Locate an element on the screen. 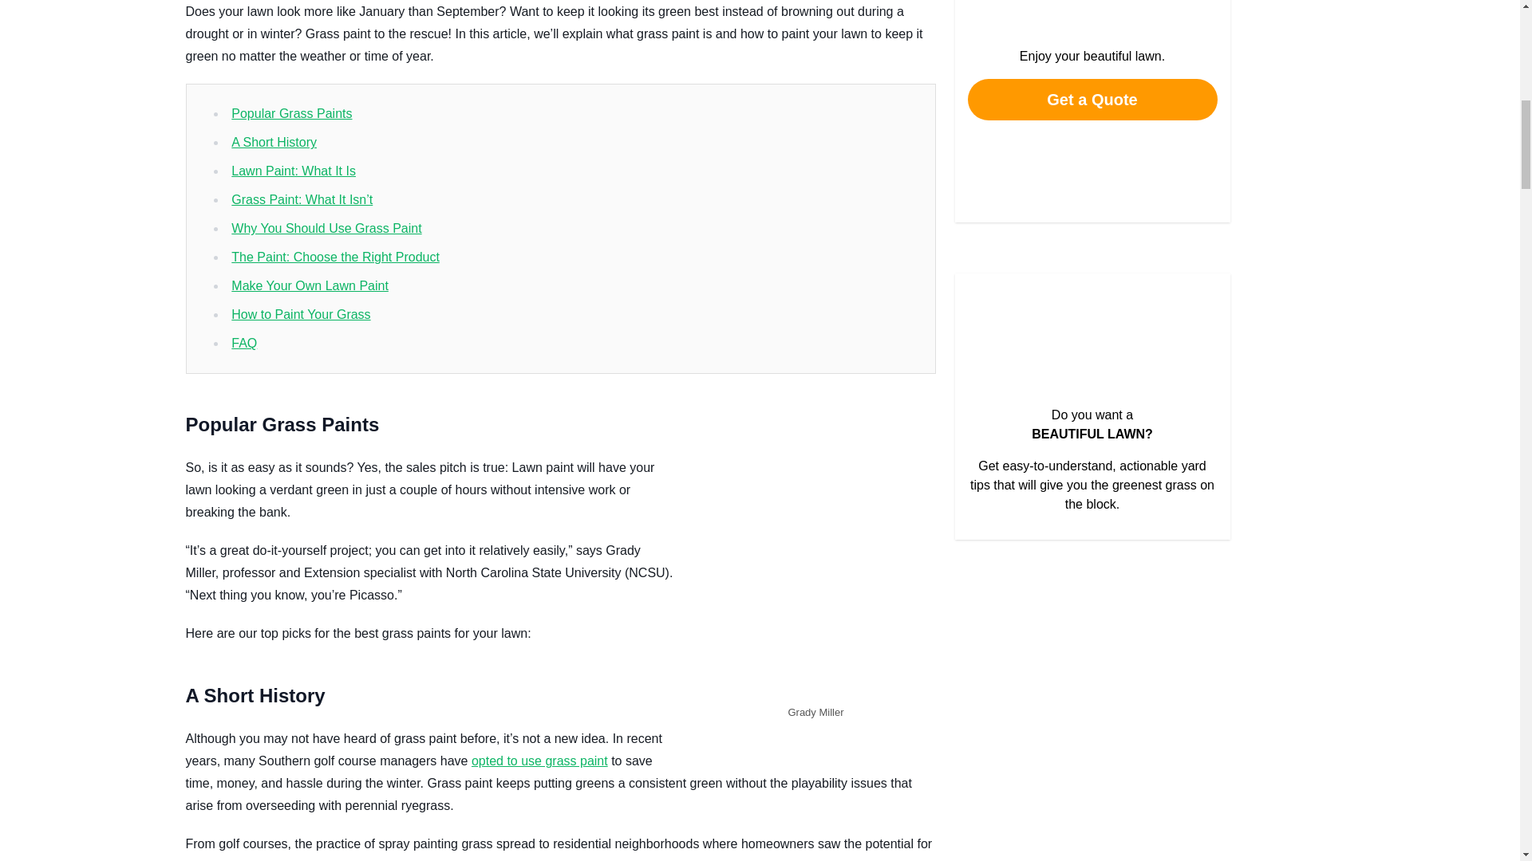  The Paint: Choose the Right Product is located at coordinates (335, 257).